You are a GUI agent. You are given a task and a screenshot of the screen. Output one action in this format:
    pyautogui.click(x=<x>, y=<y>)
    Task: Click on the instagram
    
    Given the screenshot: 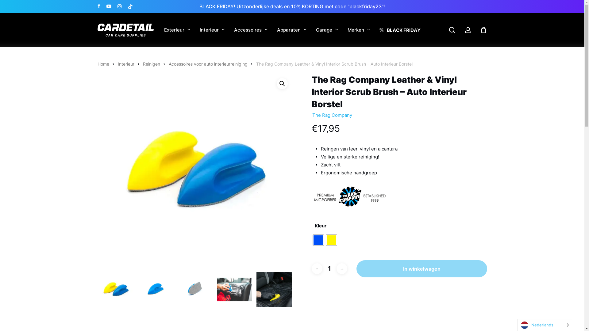 What is the action you would take?
    pyautogui.click(x=119, y=6)
    